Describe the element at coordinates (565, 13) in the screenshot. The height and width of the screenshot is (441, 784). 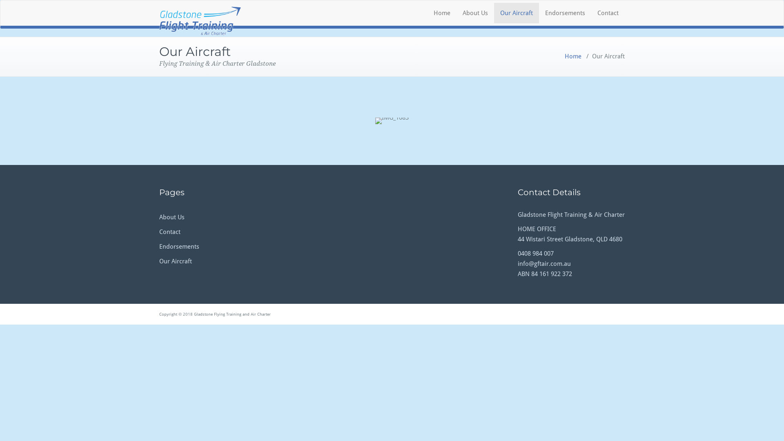
I see `Endorsements` at that location.